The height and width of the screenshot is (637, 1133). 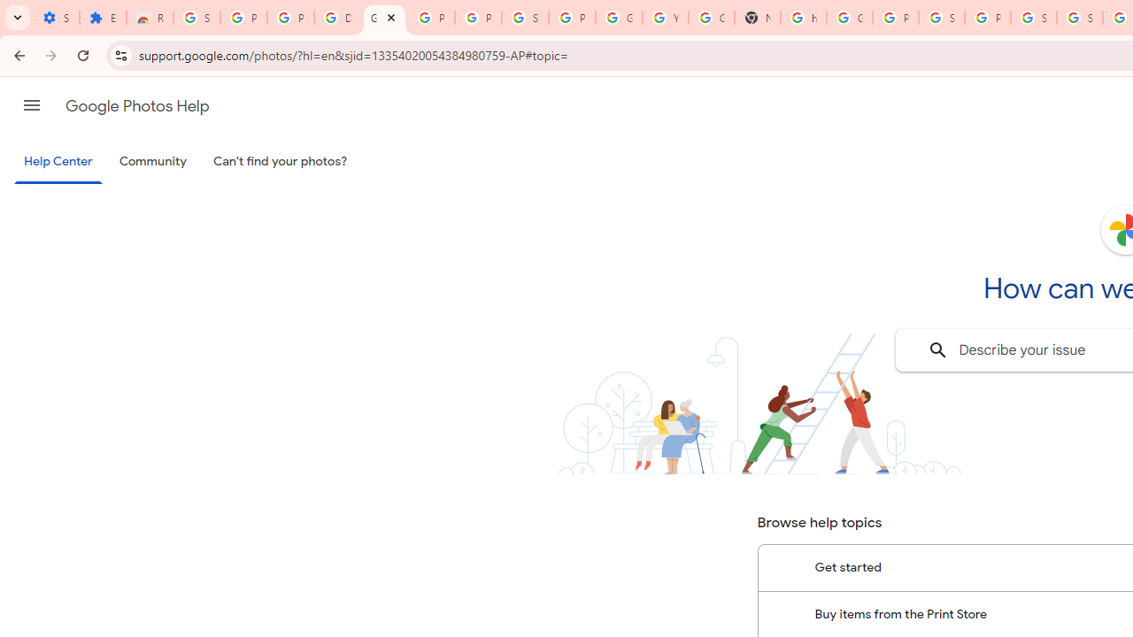 I want to click on Community, so click(x=152, y=162).